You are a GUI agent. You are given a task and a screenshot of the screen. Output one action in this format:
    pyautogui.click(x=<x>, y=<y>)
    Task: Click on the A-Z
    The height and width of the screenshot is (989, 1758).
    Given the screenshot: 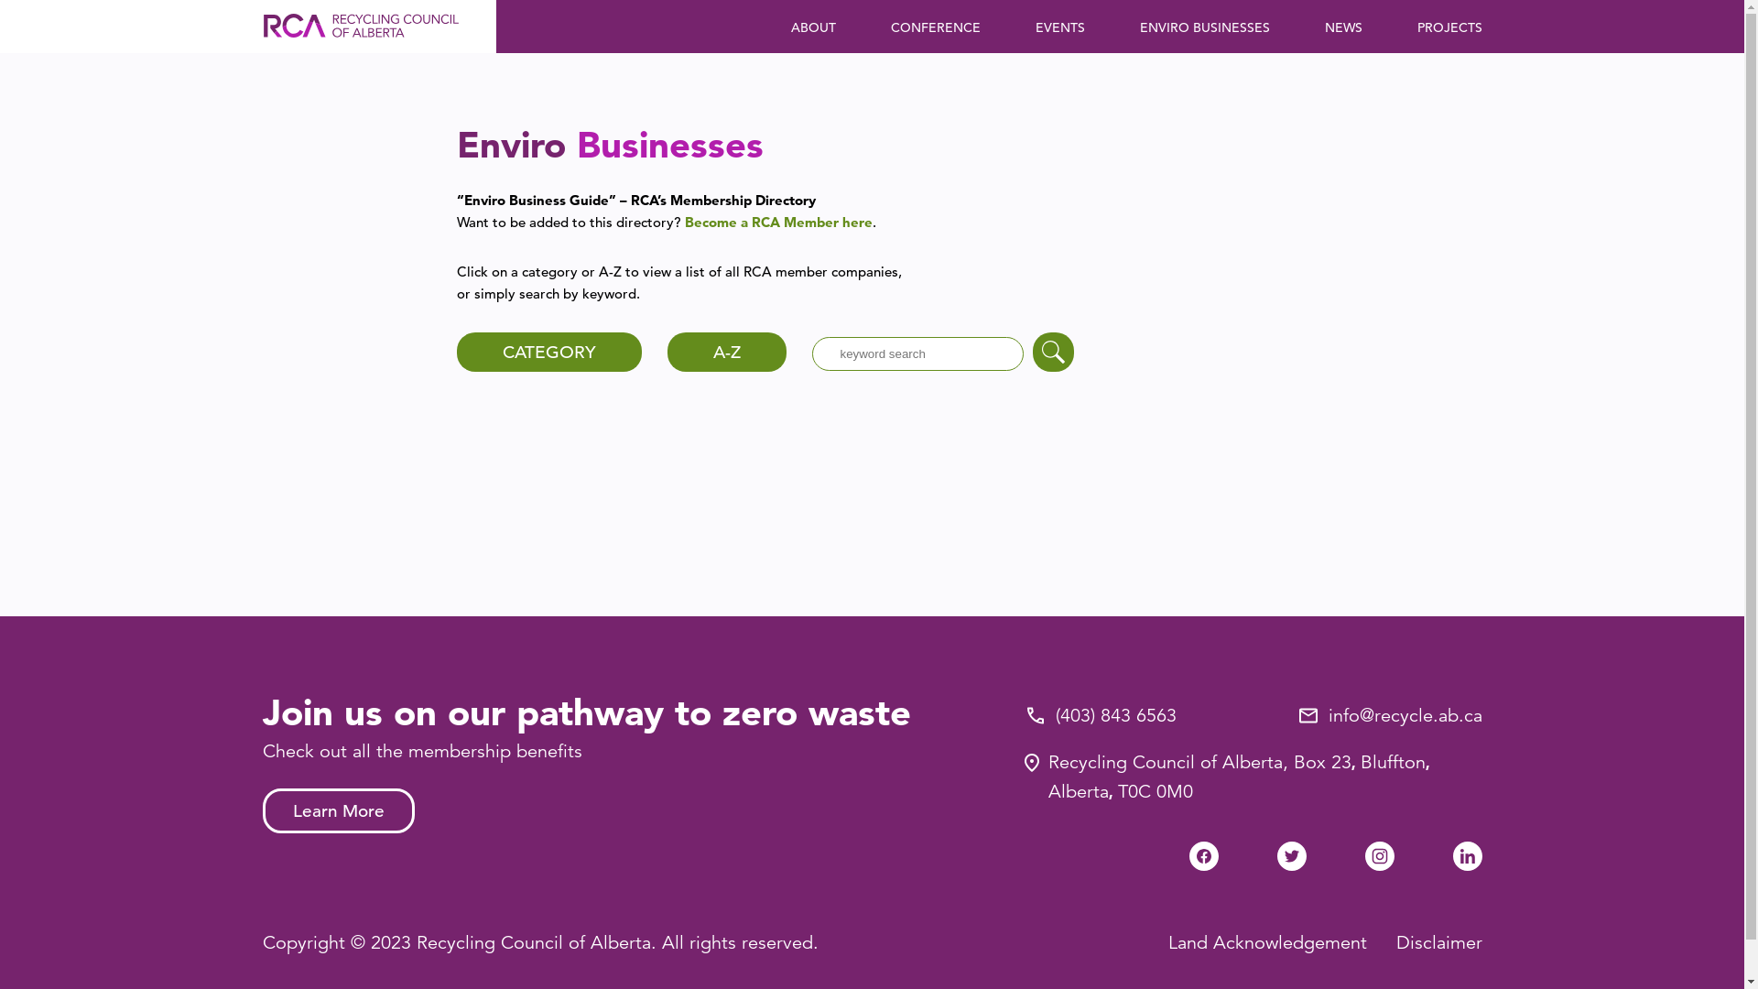 What is the action you would take?
    pyautogui.click(x=726, y=352)
    